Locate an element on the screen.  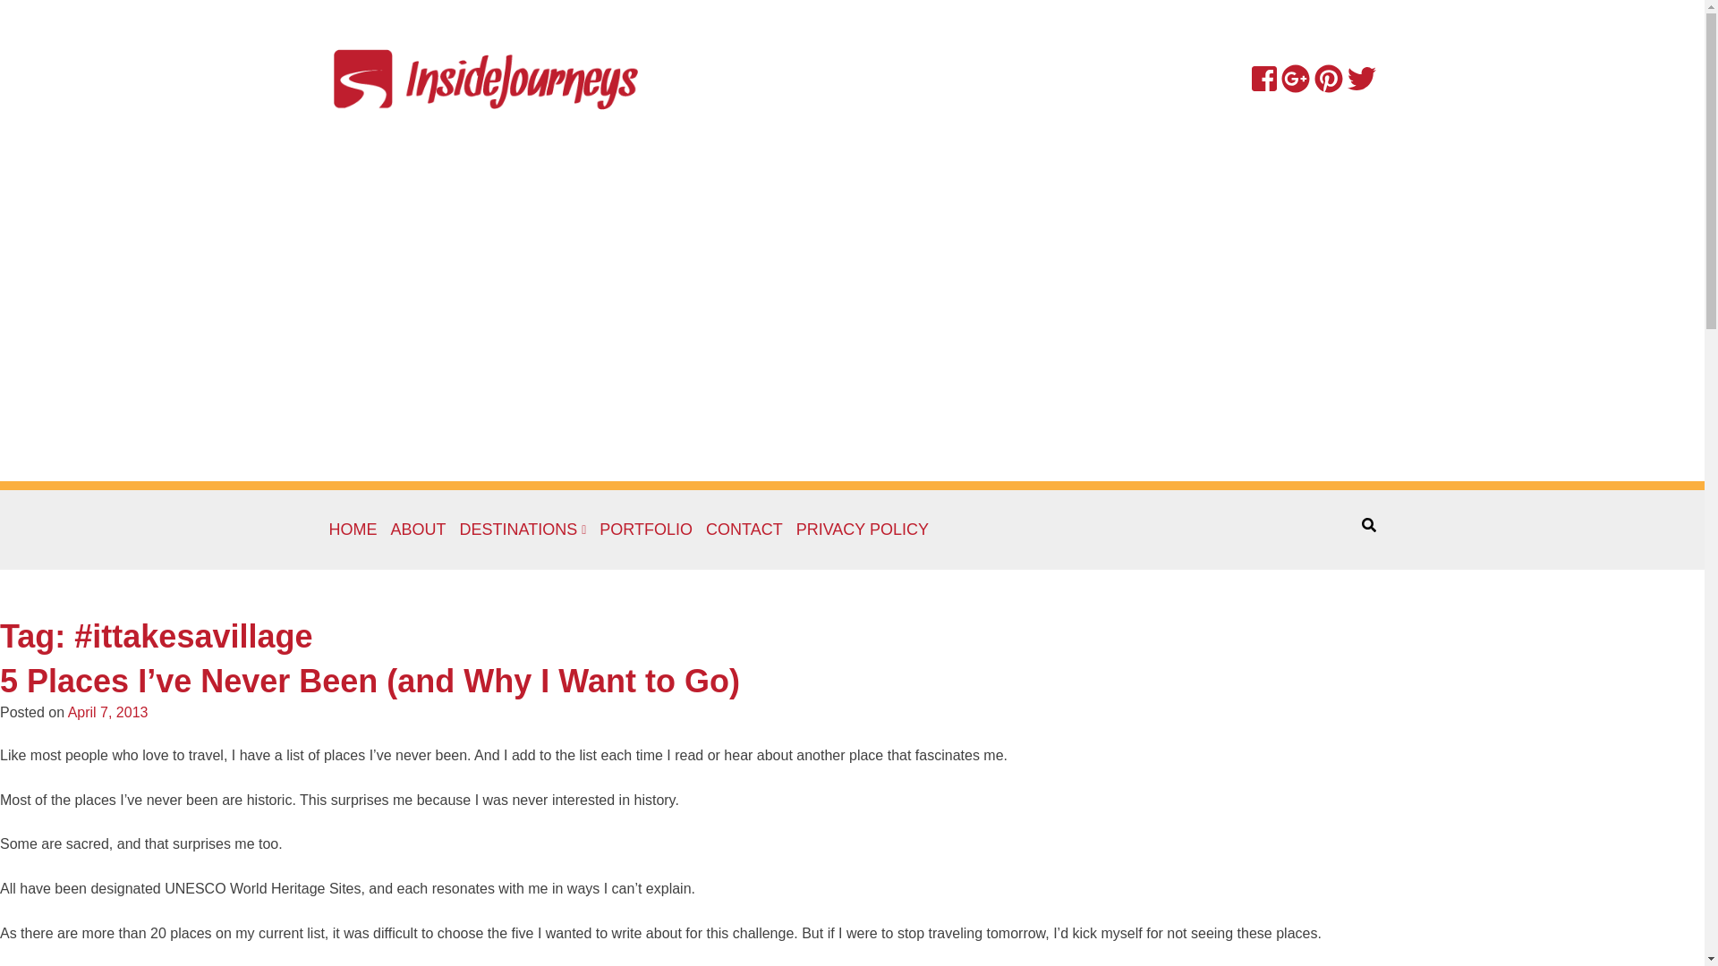
ABOUT is located at coordinates (417, 530).